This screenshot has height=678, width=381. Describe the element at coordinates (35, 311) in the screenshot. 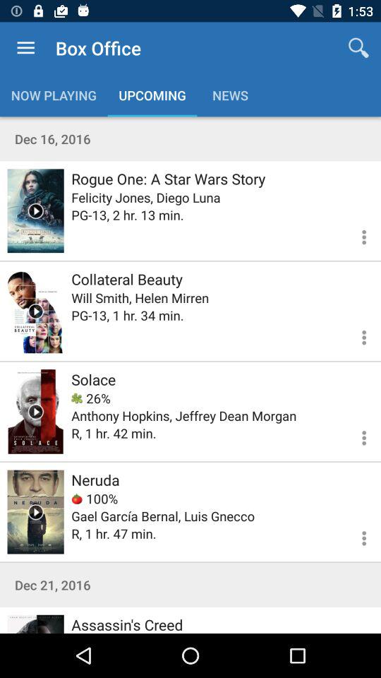

I see `select movie to watch` at that location.